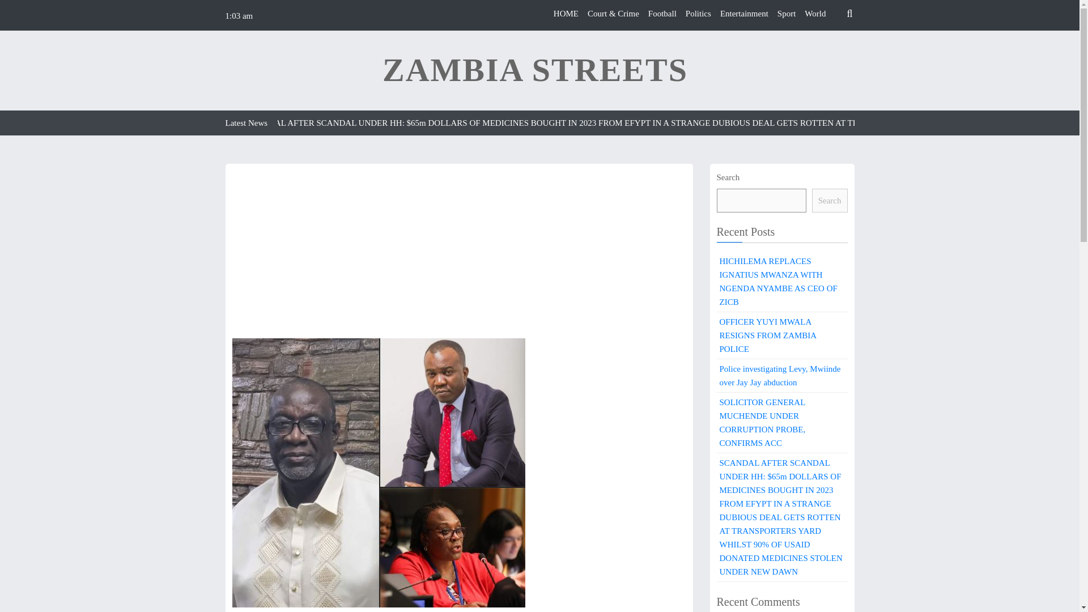 The height and width of the screenshot is (612, 1088). Describe the element at coordinates (787, 14) in the screenshot. I see `Sport` at that location.